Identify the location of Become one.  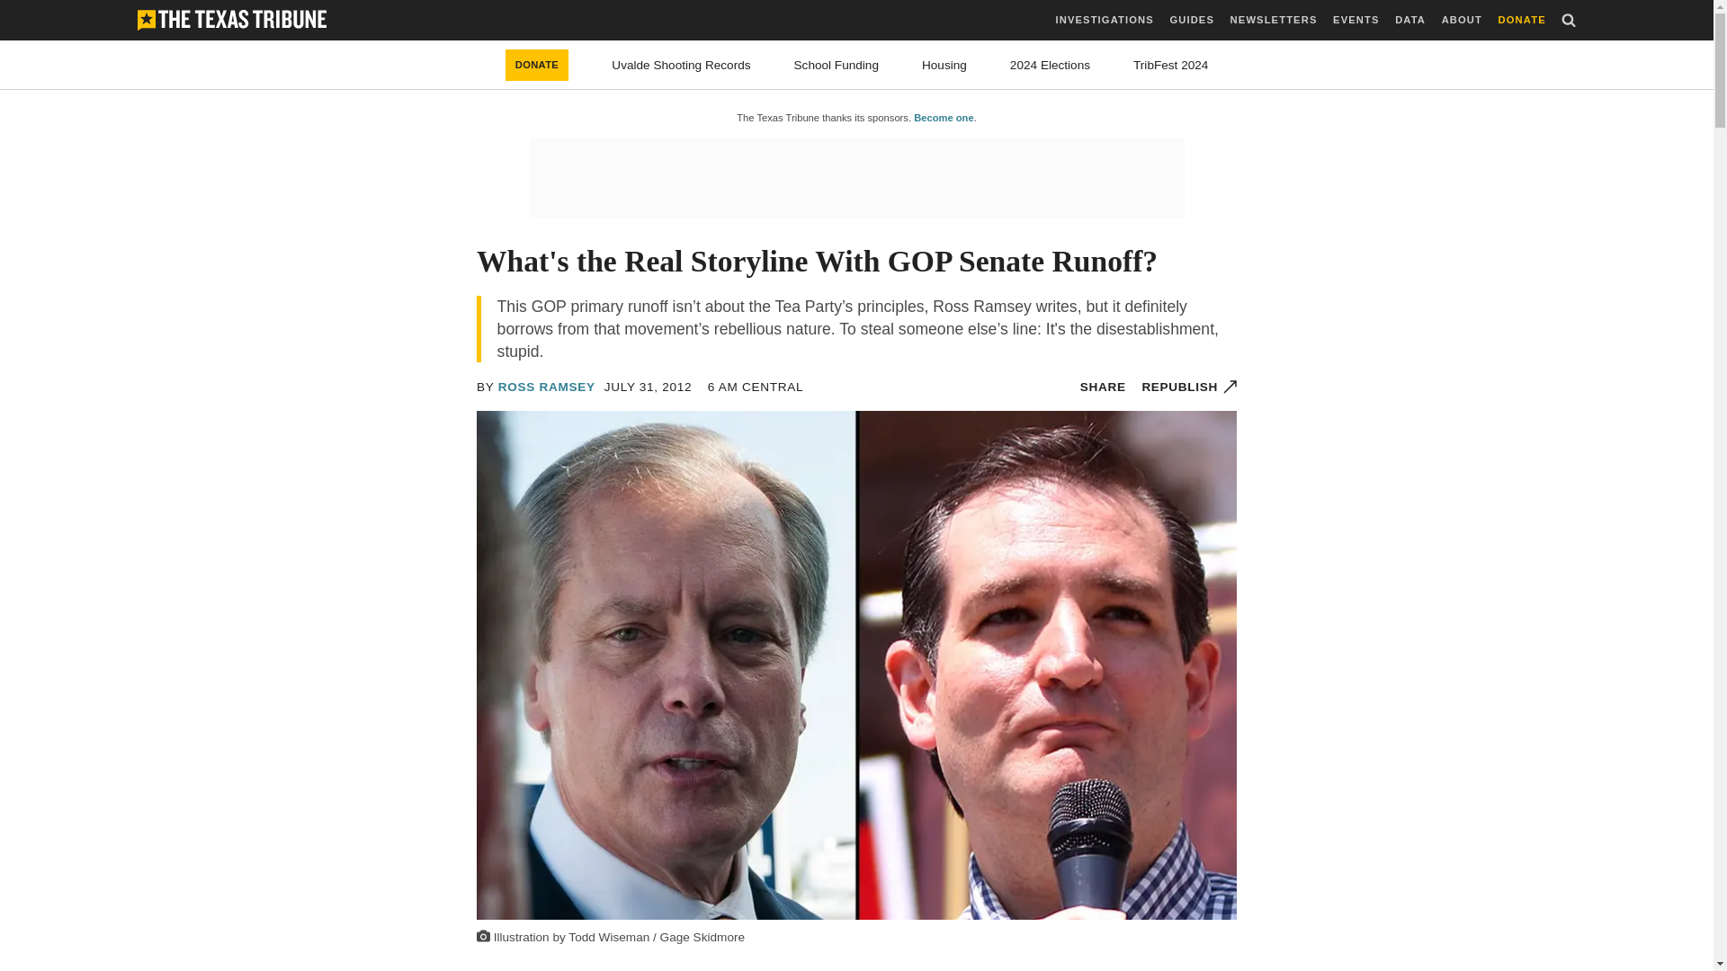
(943, 118).